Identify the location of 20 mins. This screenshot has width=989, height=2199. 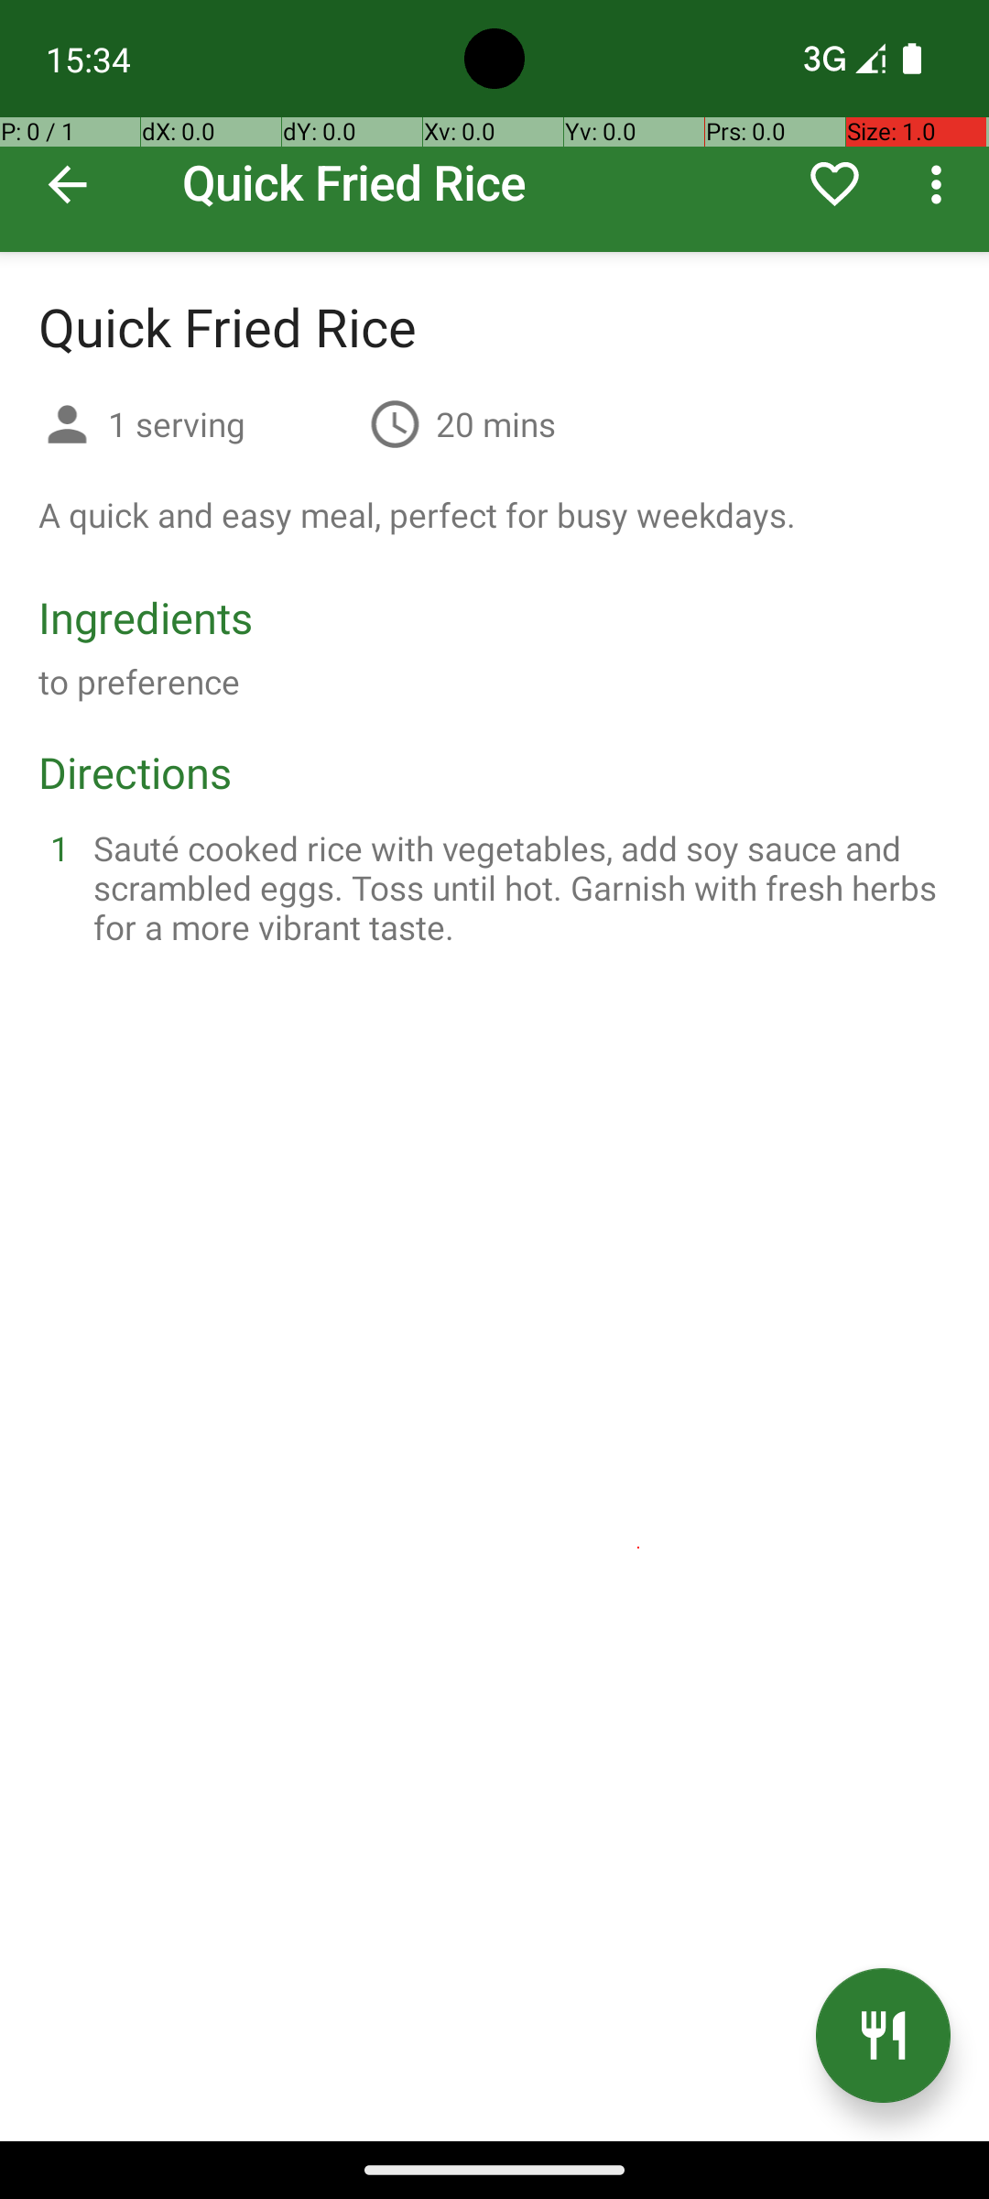
(496, 423).